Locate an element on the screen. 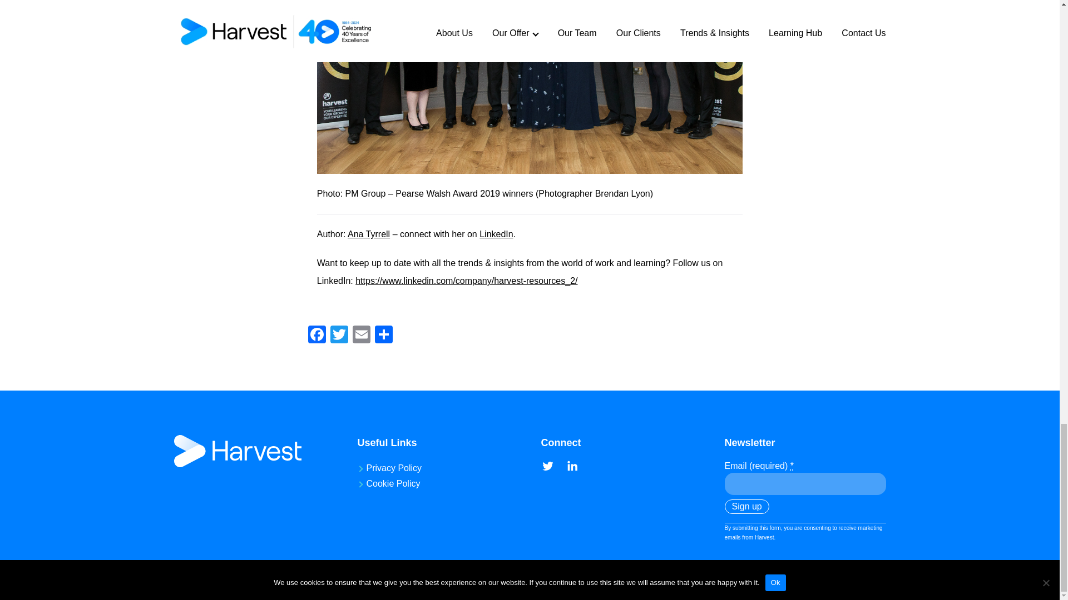  Sign up is located at coordinates (746, 506).